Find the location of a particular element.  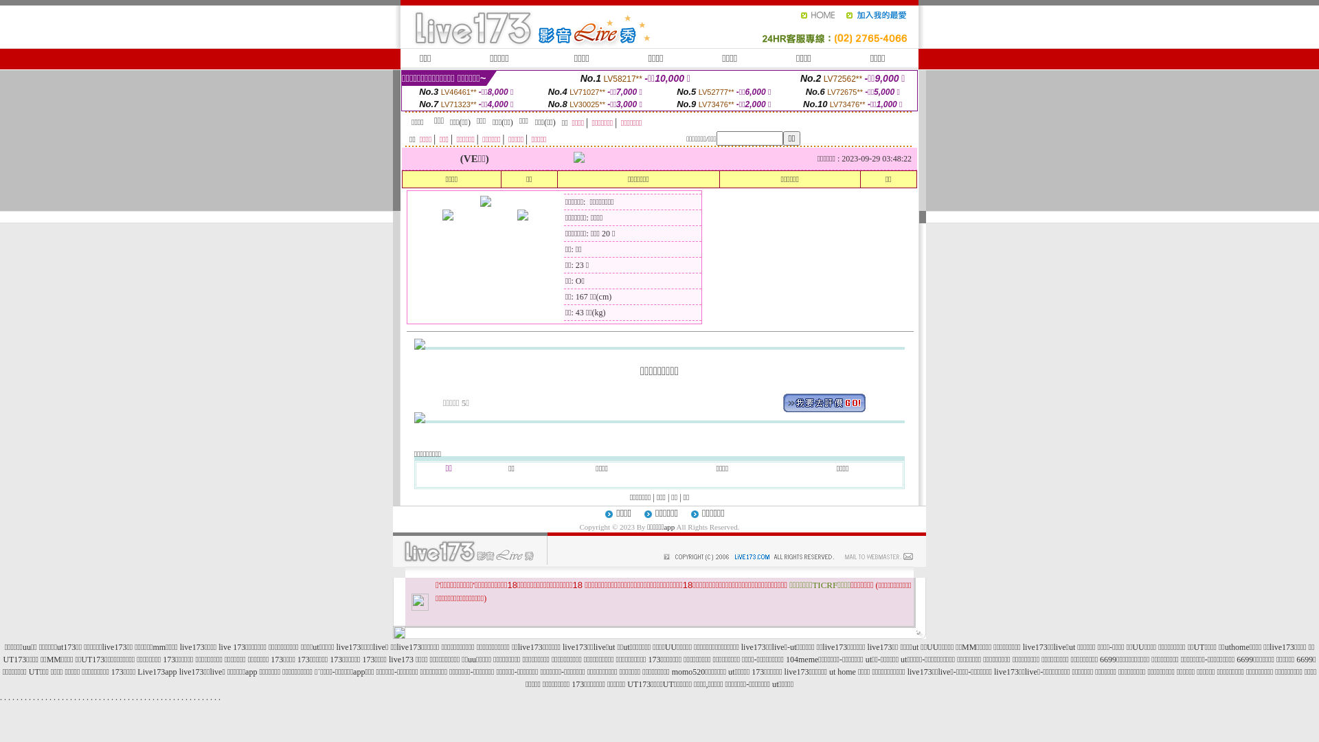

. is located at coordinates (1, 697).